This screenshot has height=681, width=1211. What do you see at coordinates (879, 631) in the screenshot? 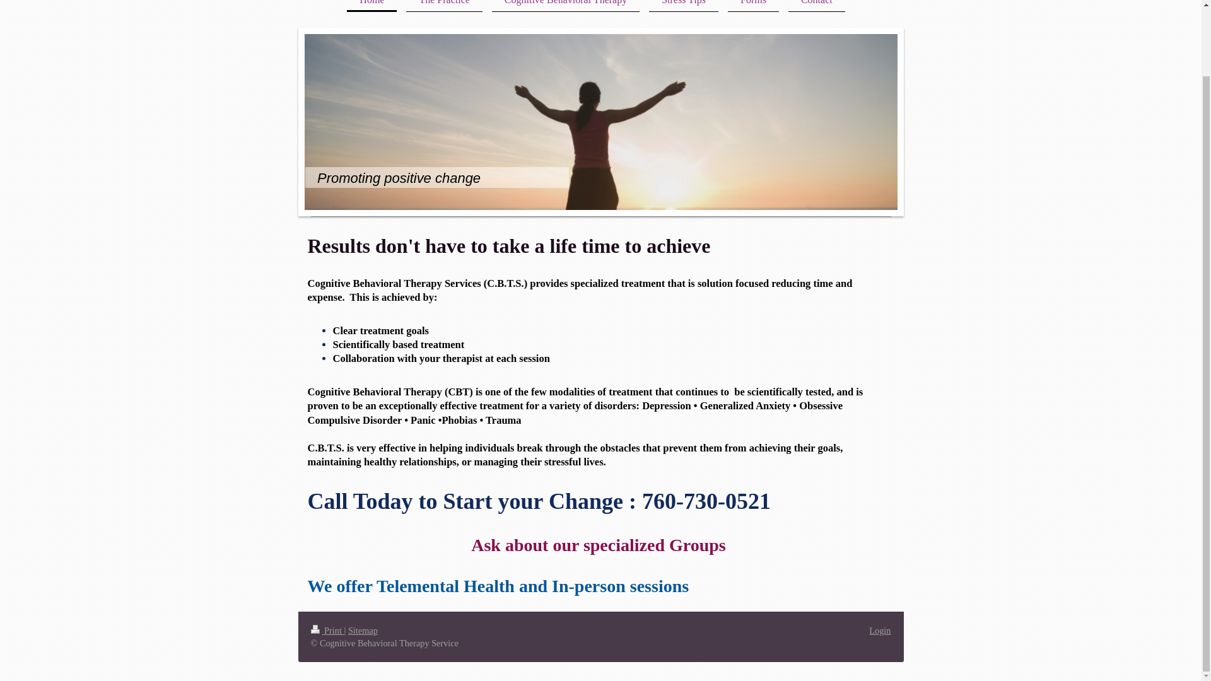
I see `Login` at bounding box center [879, 631].